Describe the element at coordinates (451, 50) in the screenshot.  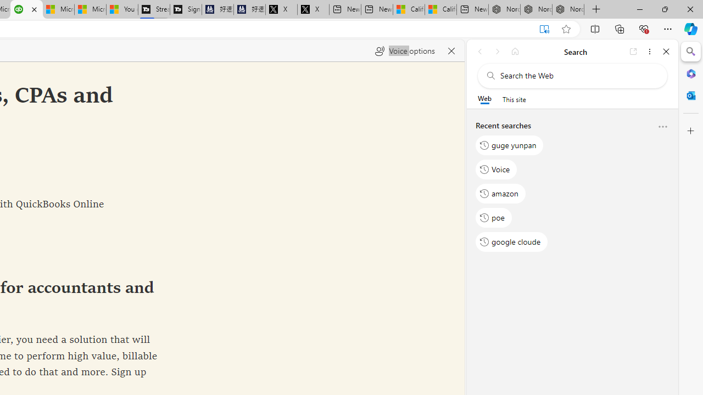
I see `Close read aloud` at that location.